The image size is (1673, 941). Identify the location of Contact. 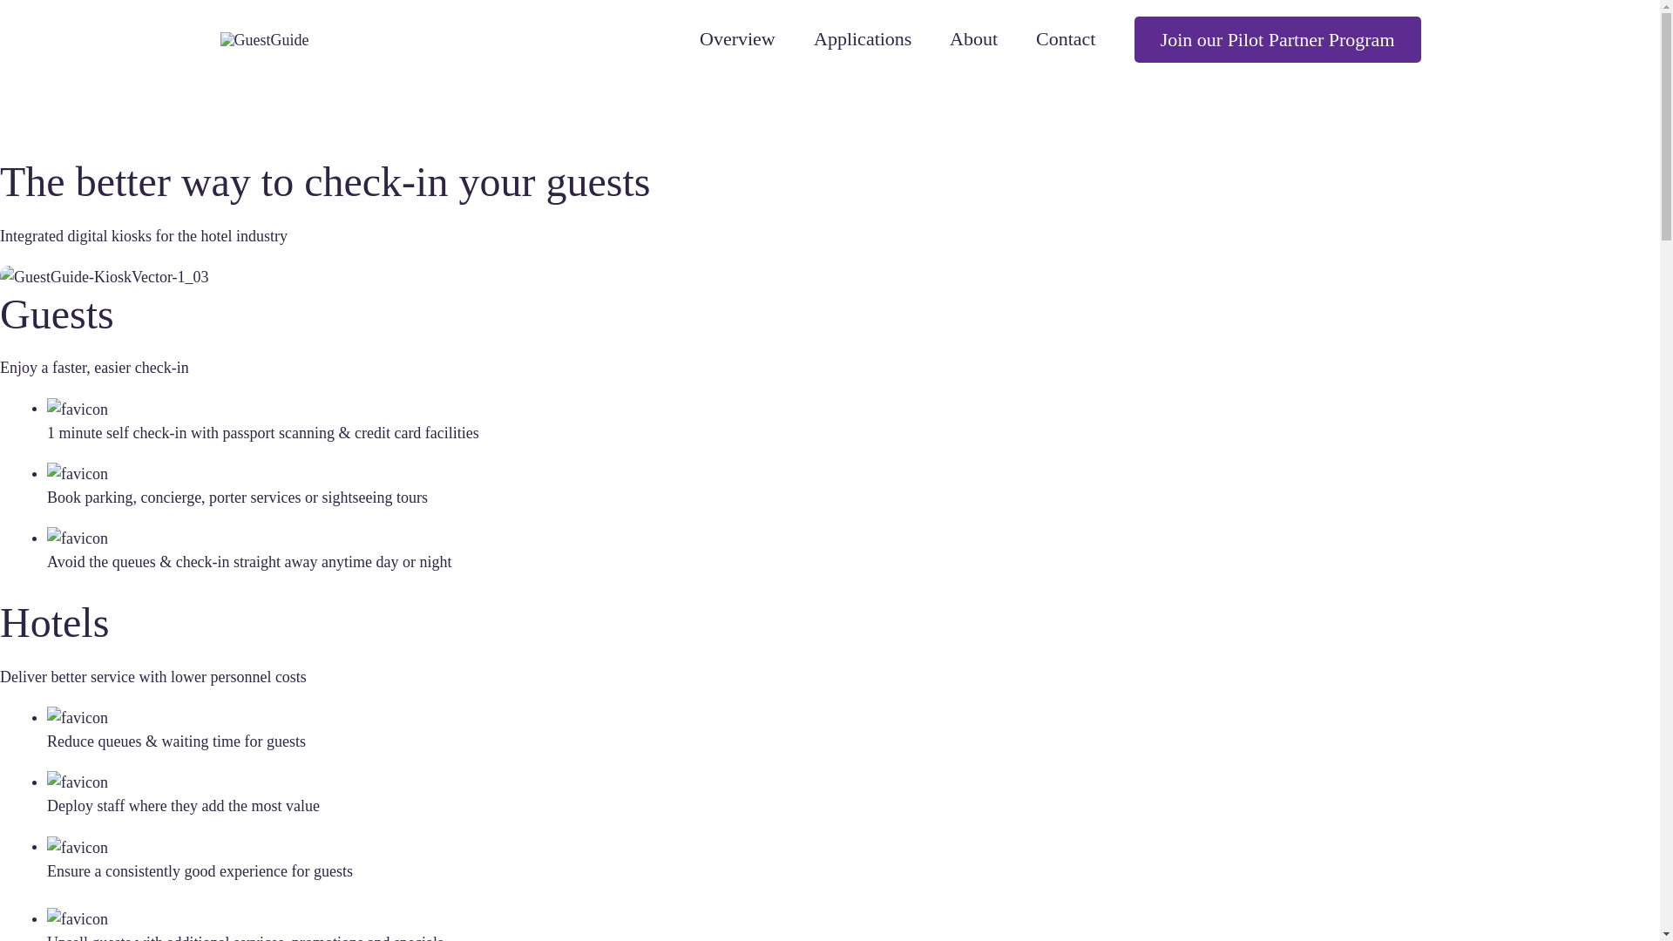
(1066, 39).